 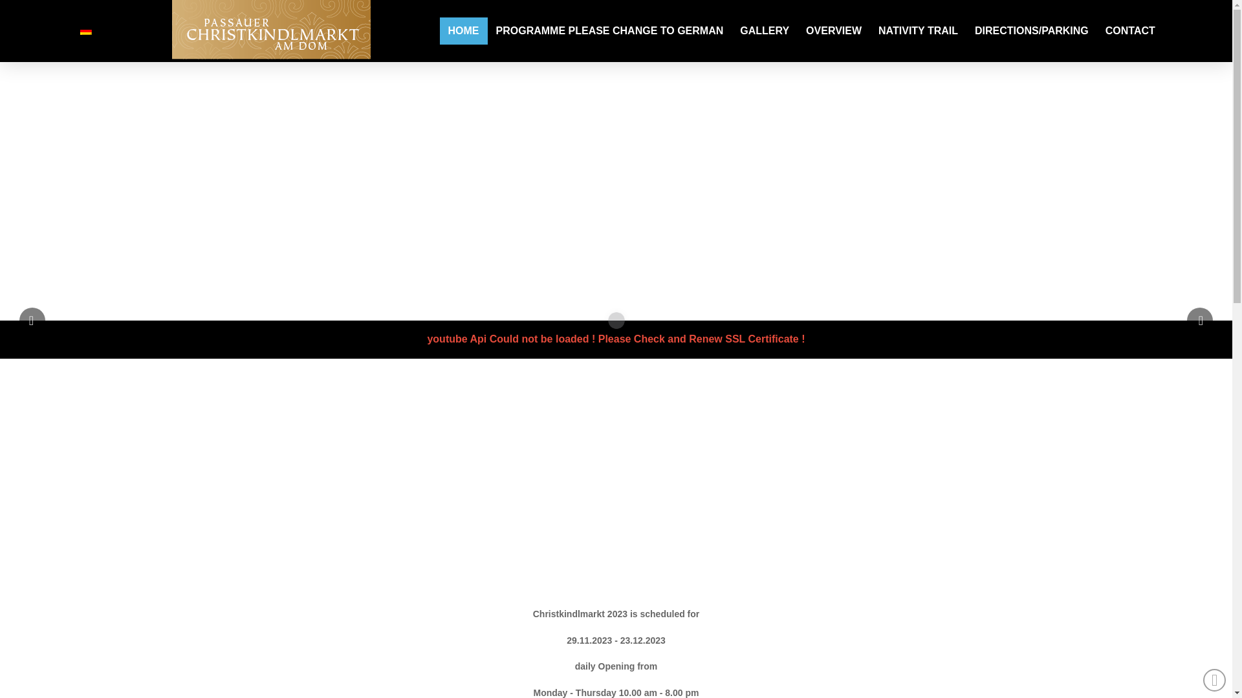 I want to click on PROGRAMME PLEASE CHANGE TO GERMAN, so click(x=610, y=31).